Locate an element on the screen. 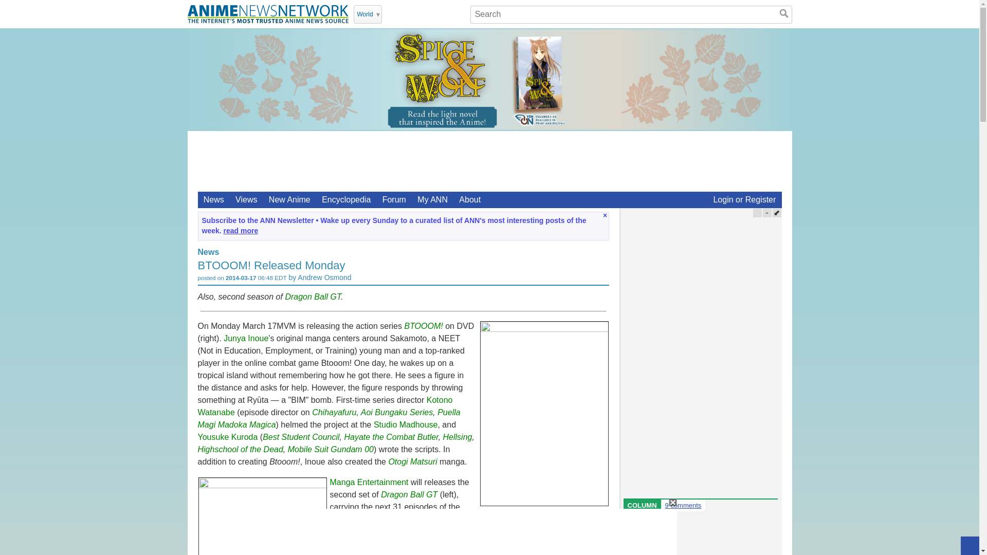 The width and height of the screenshot is (987, 555). Youtube is located at coordinates (405, 13).